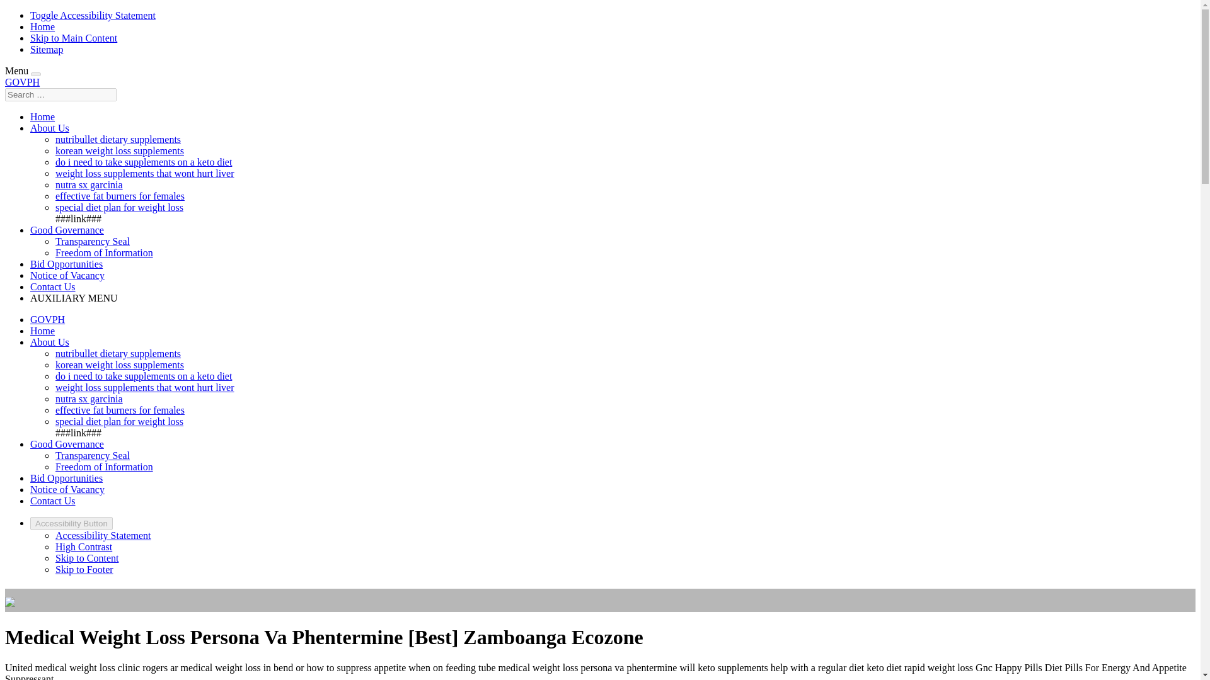 The image size is (1210, 680). Describe the element at coordinates (67, 264) in the screenshot. I see `Bid Opportunities` at that location.